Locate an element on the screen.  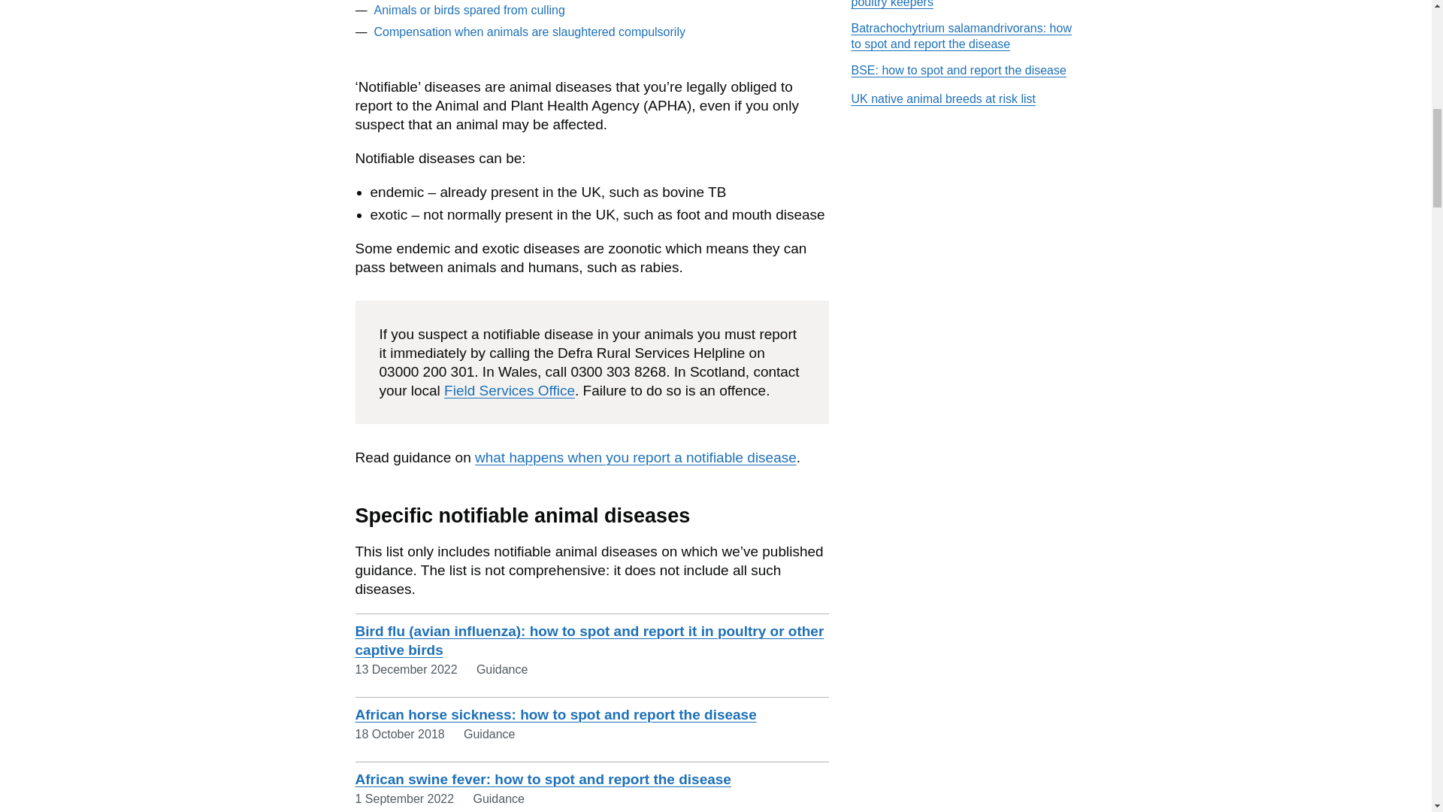
African swine fever: how to spot and report the disease is located at coordinates (543, 779).